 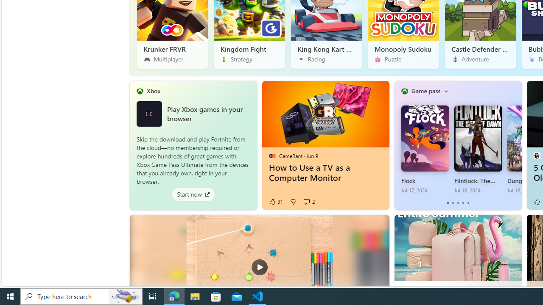 What do you see at coordinates (448, 203) in the screenshot?
I see `tab-0` at bounding box center [448, 203].